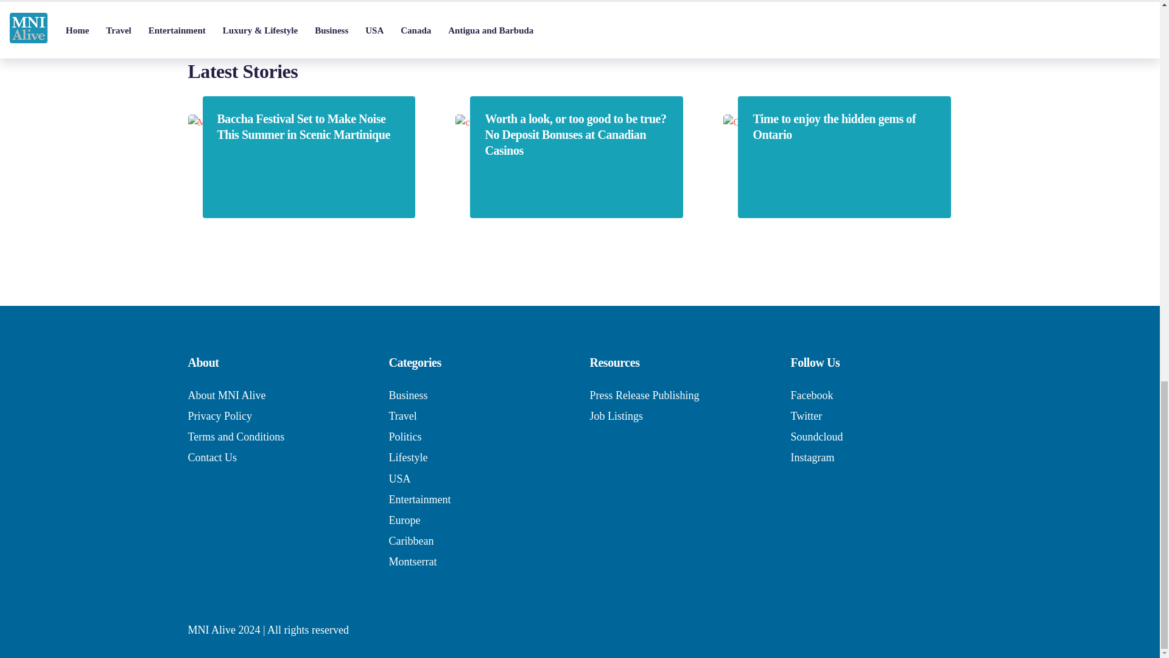  Describe the element at coordinates (410, 541) in the screenshot. I see `Caribbean` at that location.